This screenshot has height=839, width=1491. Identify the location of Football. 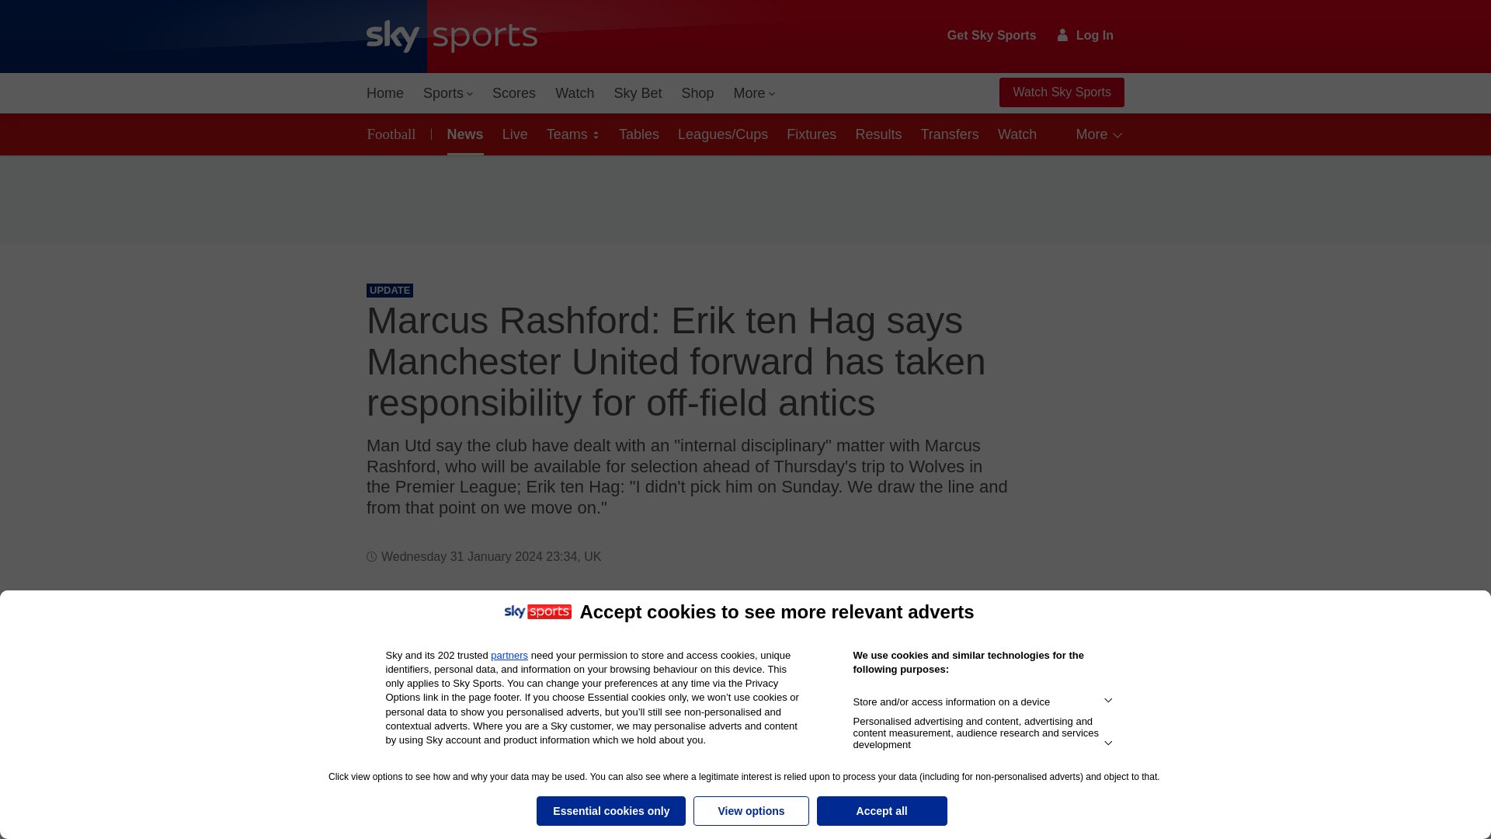
(394, 134).